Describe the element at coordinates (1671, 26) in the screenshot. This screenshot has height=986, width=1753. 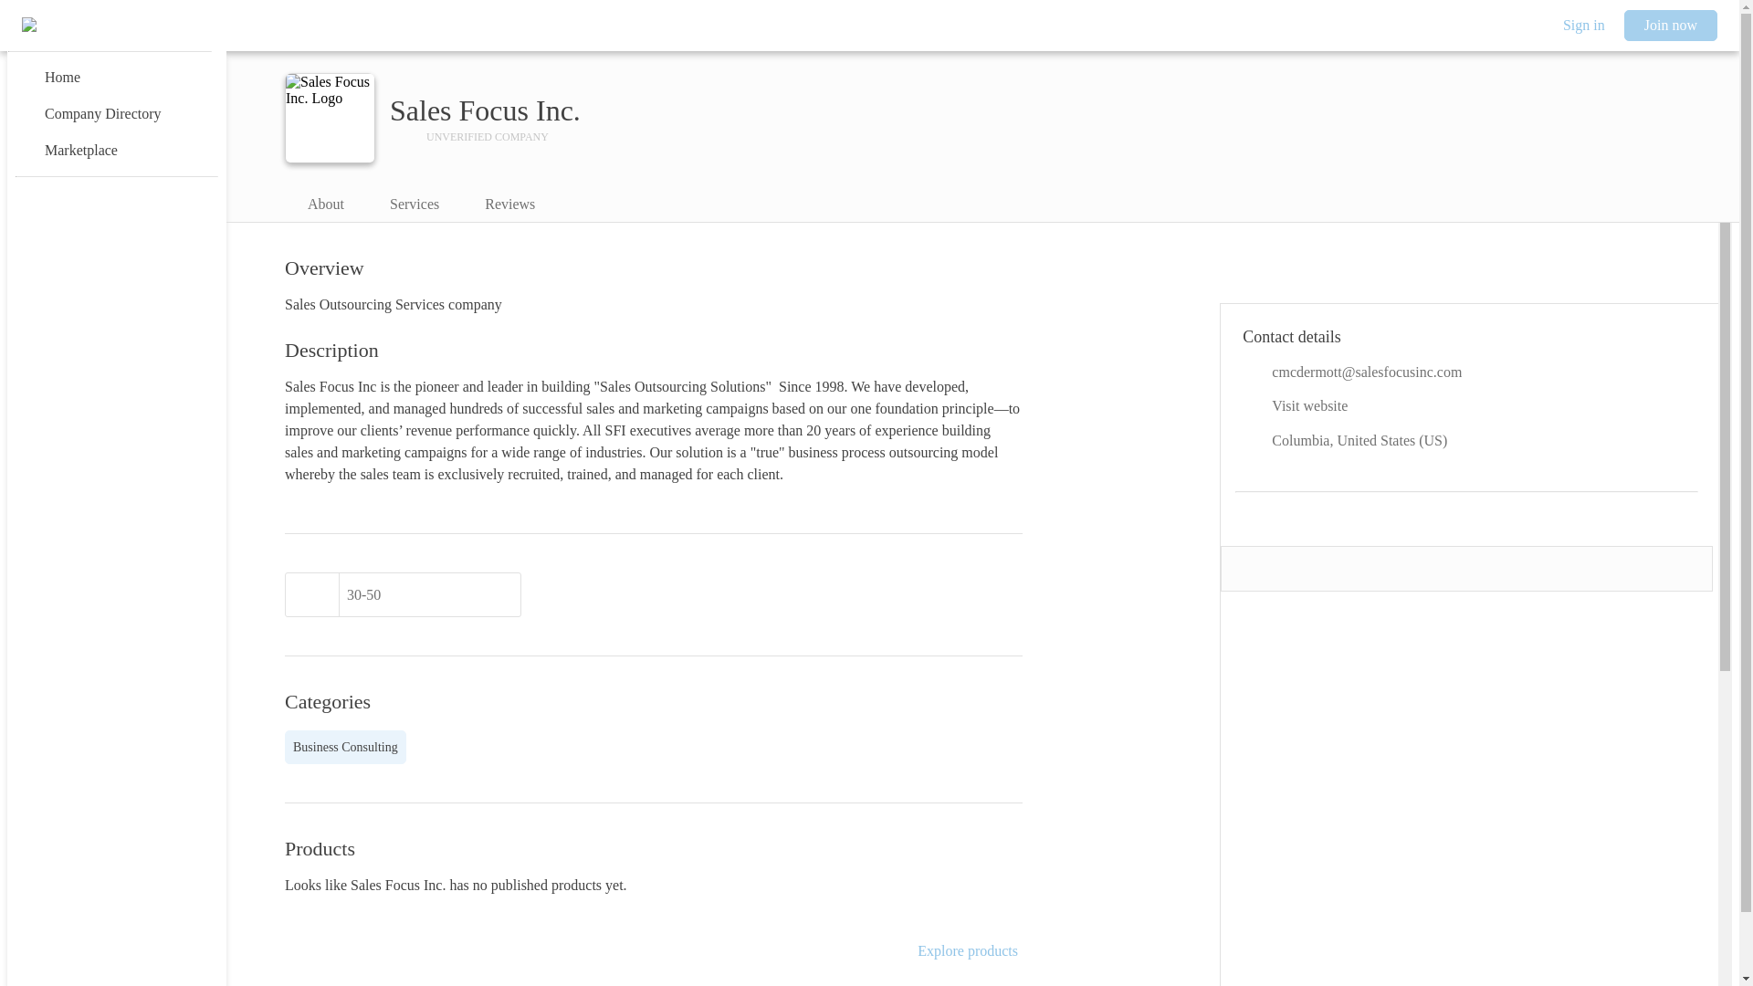
I see `Join now` at that location.